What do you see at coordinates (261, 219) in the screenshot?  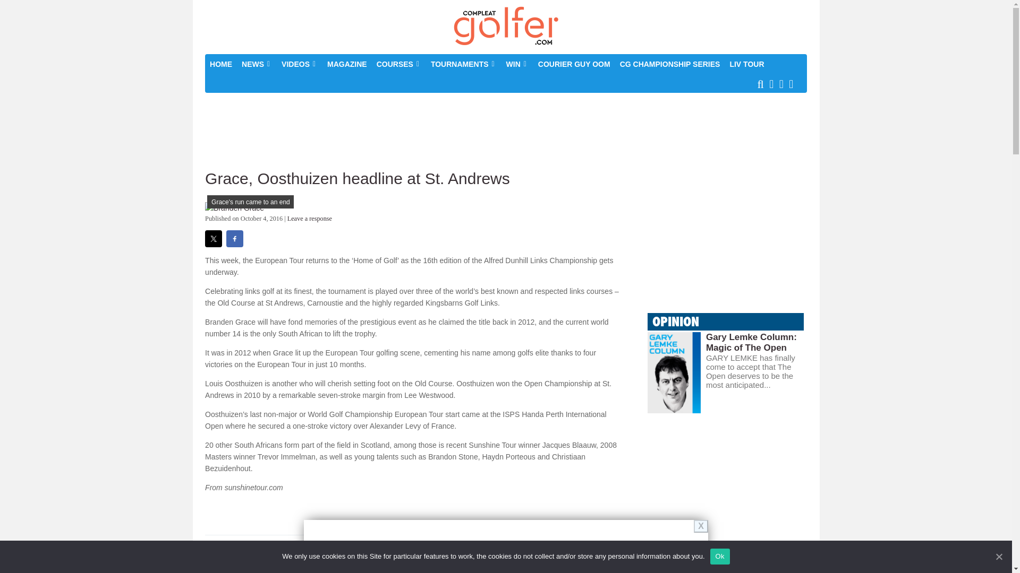 I see `Tuesday, October 4th, 2016, 2:16 pm` at bounding box center [261, 219].